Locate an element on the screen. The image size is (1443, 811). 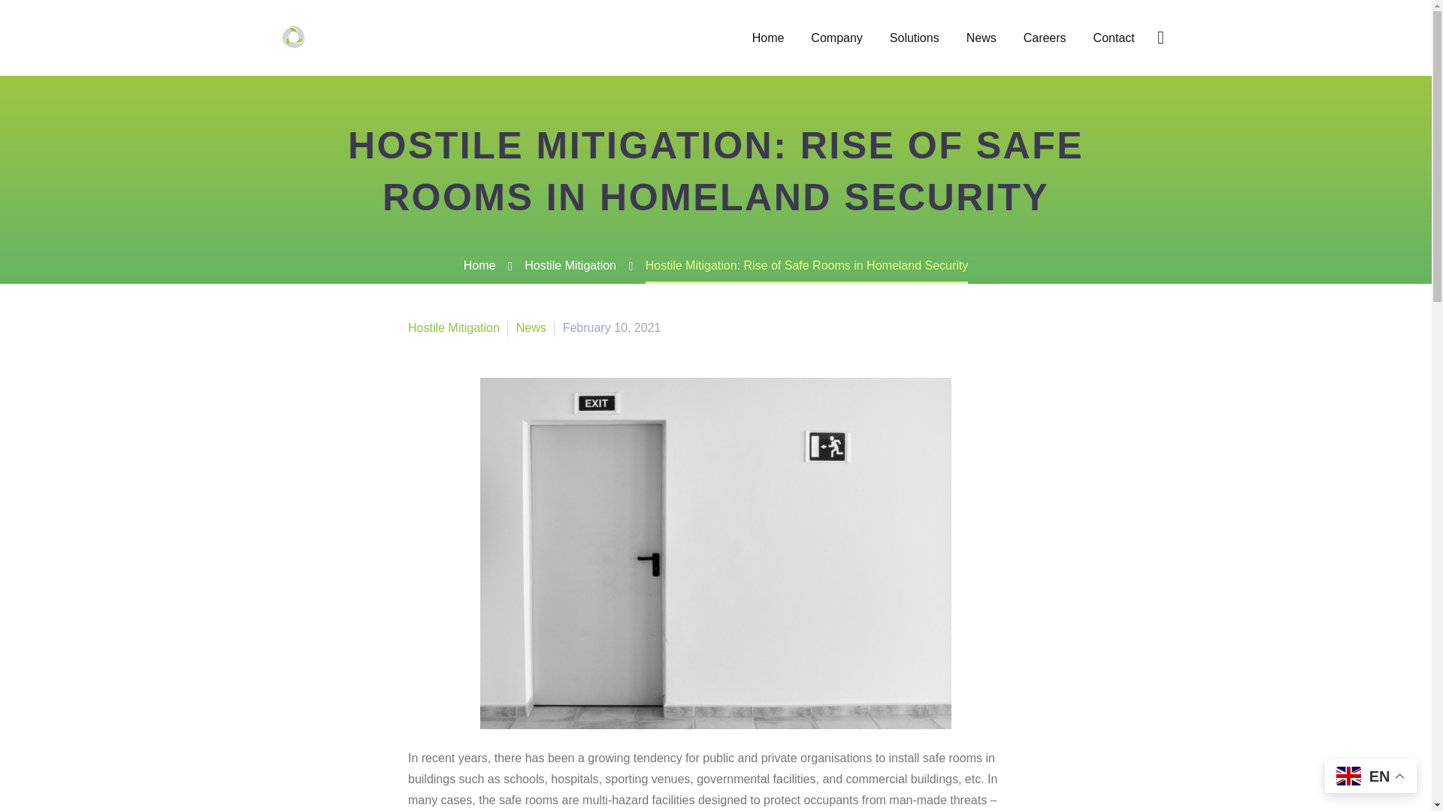
Home is located at coordinates (768, 38).